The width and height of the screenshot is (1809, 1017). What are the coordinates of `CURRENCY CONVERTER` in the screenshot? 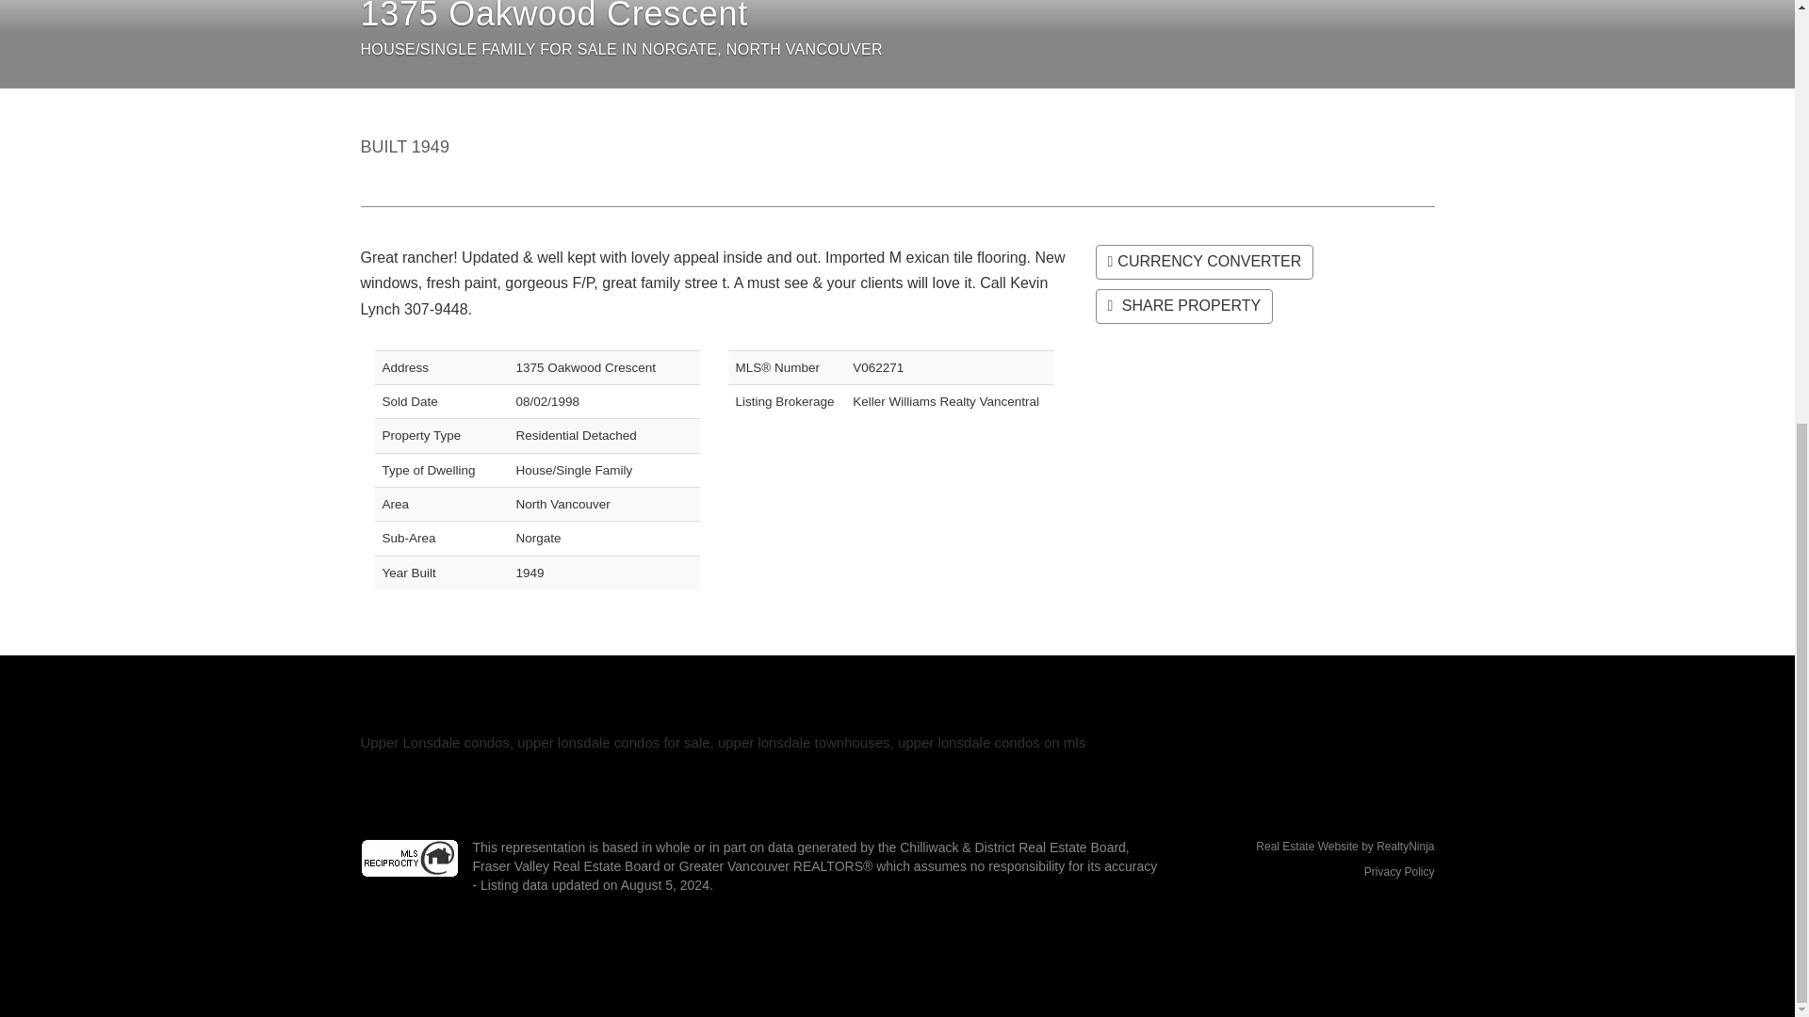 It's located at (1203, 262).